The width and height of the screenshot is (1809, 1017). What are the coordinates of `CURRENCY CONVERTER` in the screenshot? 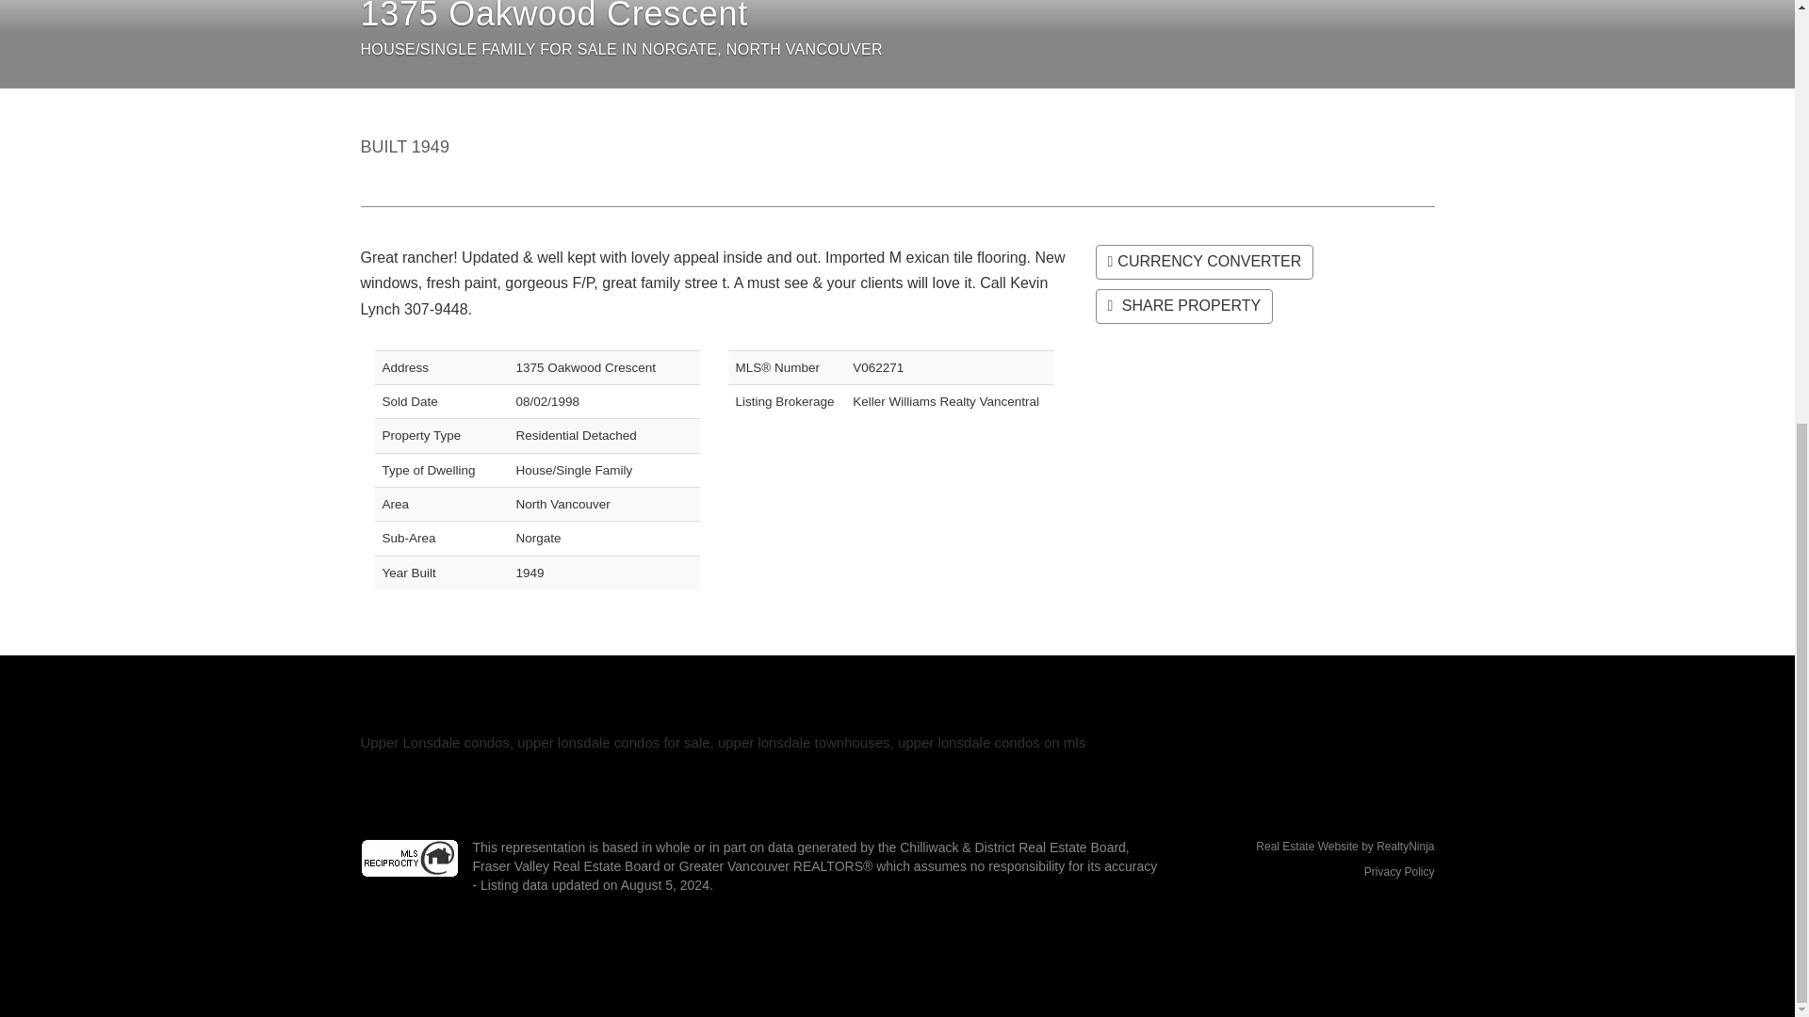 It's located at (1203, 262).